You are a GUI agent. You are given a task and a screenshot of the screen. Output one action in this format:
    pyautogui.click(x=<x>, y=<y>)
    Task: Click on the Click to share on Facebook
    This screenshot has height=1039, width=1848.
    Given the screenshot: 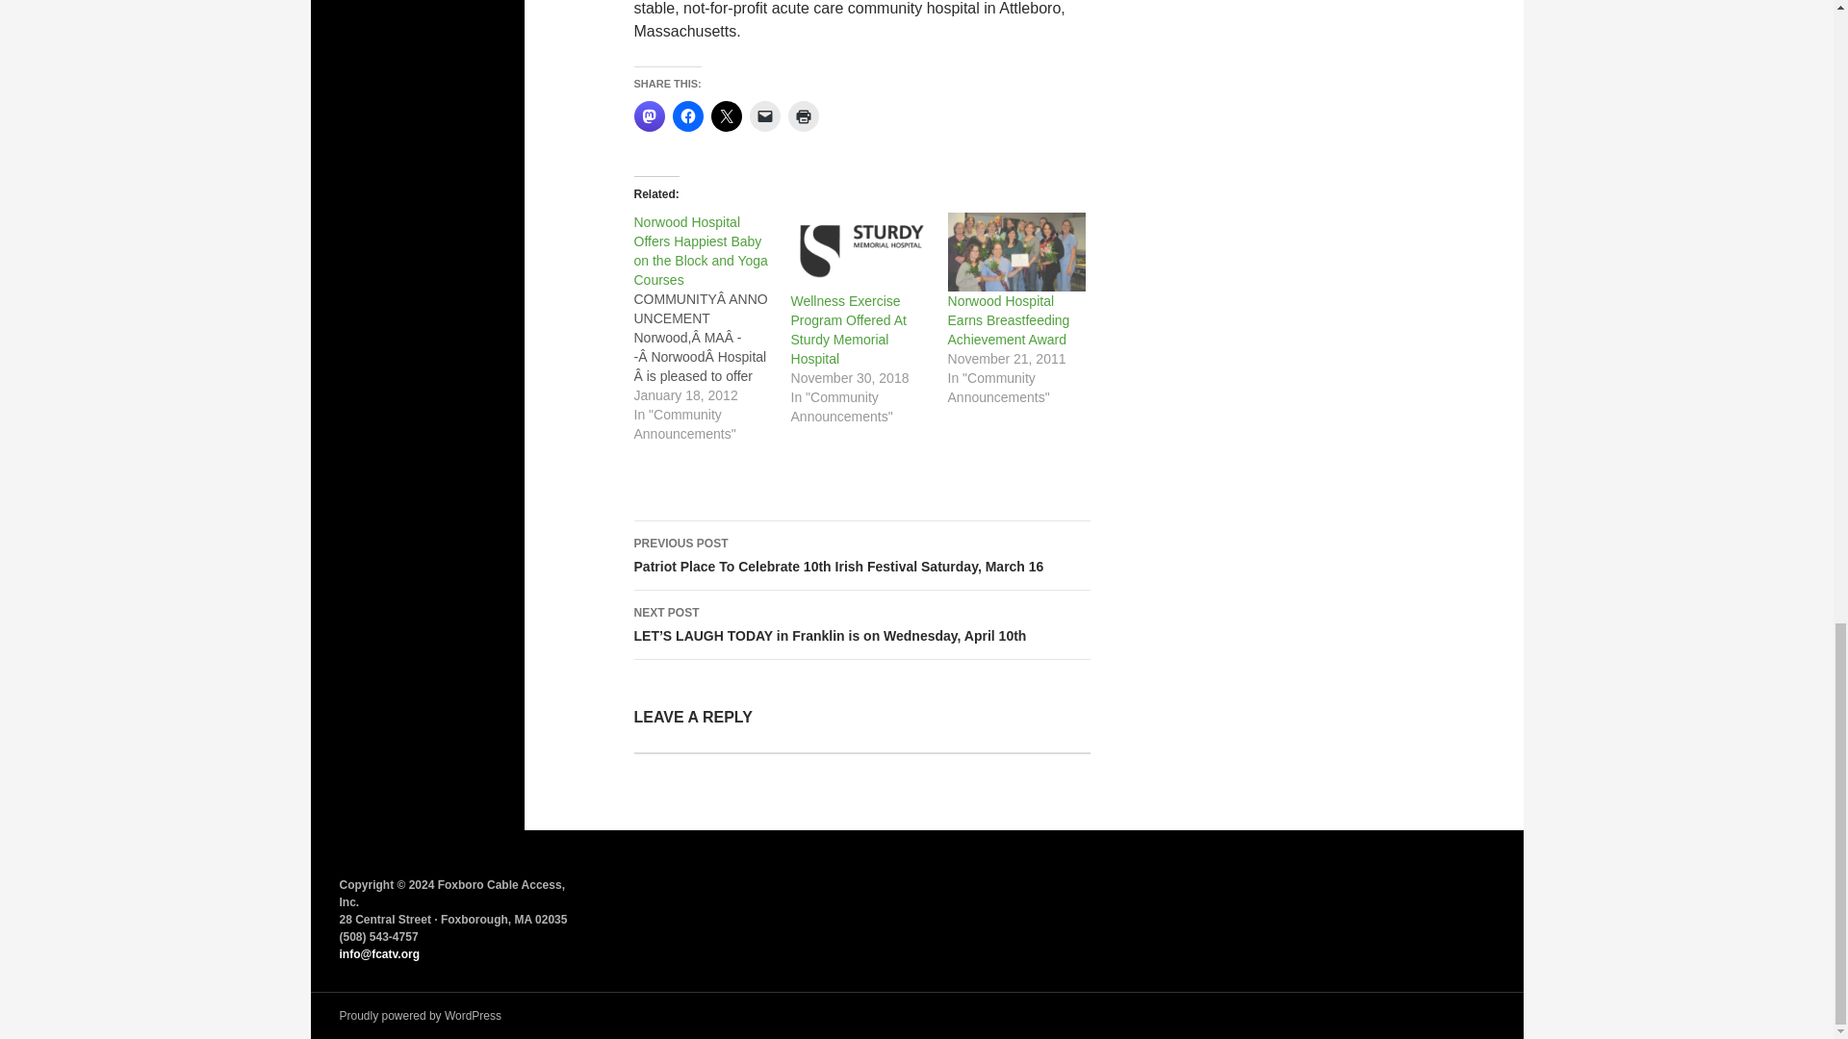 What is the action you would take?
    pyautogui.click(x=687, y=115)
    